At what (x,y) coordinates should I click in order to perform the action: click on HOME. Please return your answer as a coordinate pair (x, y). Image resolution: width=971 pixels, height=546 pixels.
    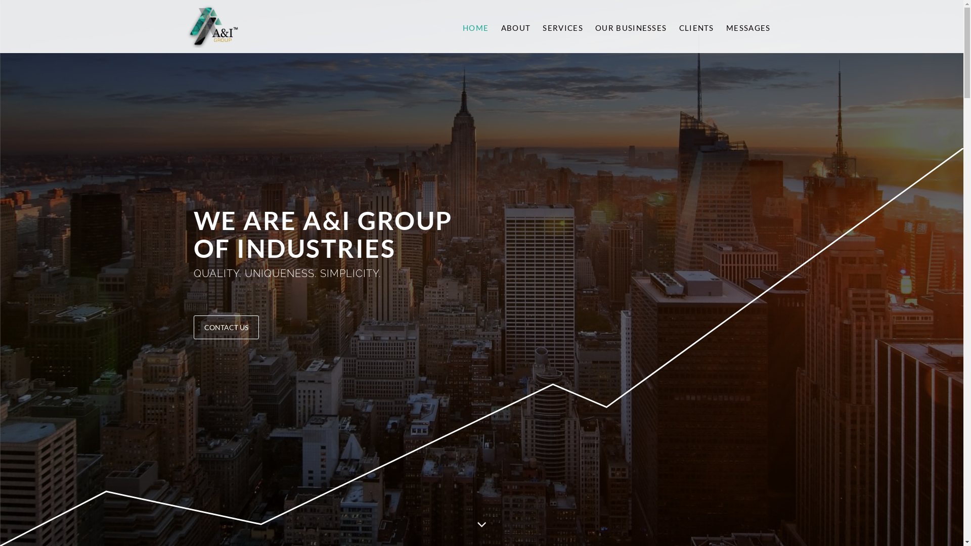
    Looking at the image, I should click on (475, 26).